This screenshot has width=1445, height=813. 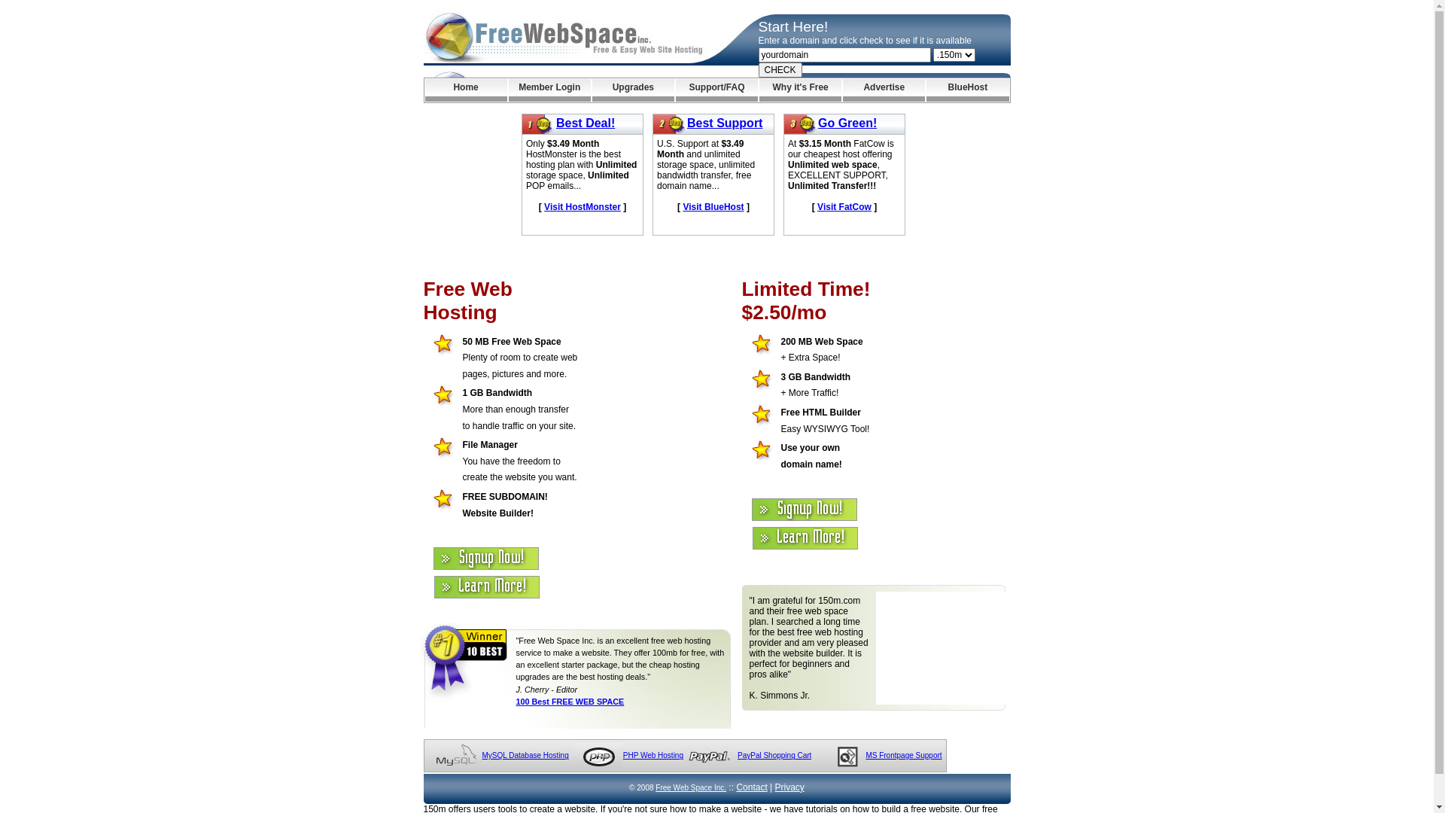 What do you see at coordinates (634, 90) in the screenshot?
I see `Upgrades` at bounding box center [634, 90].